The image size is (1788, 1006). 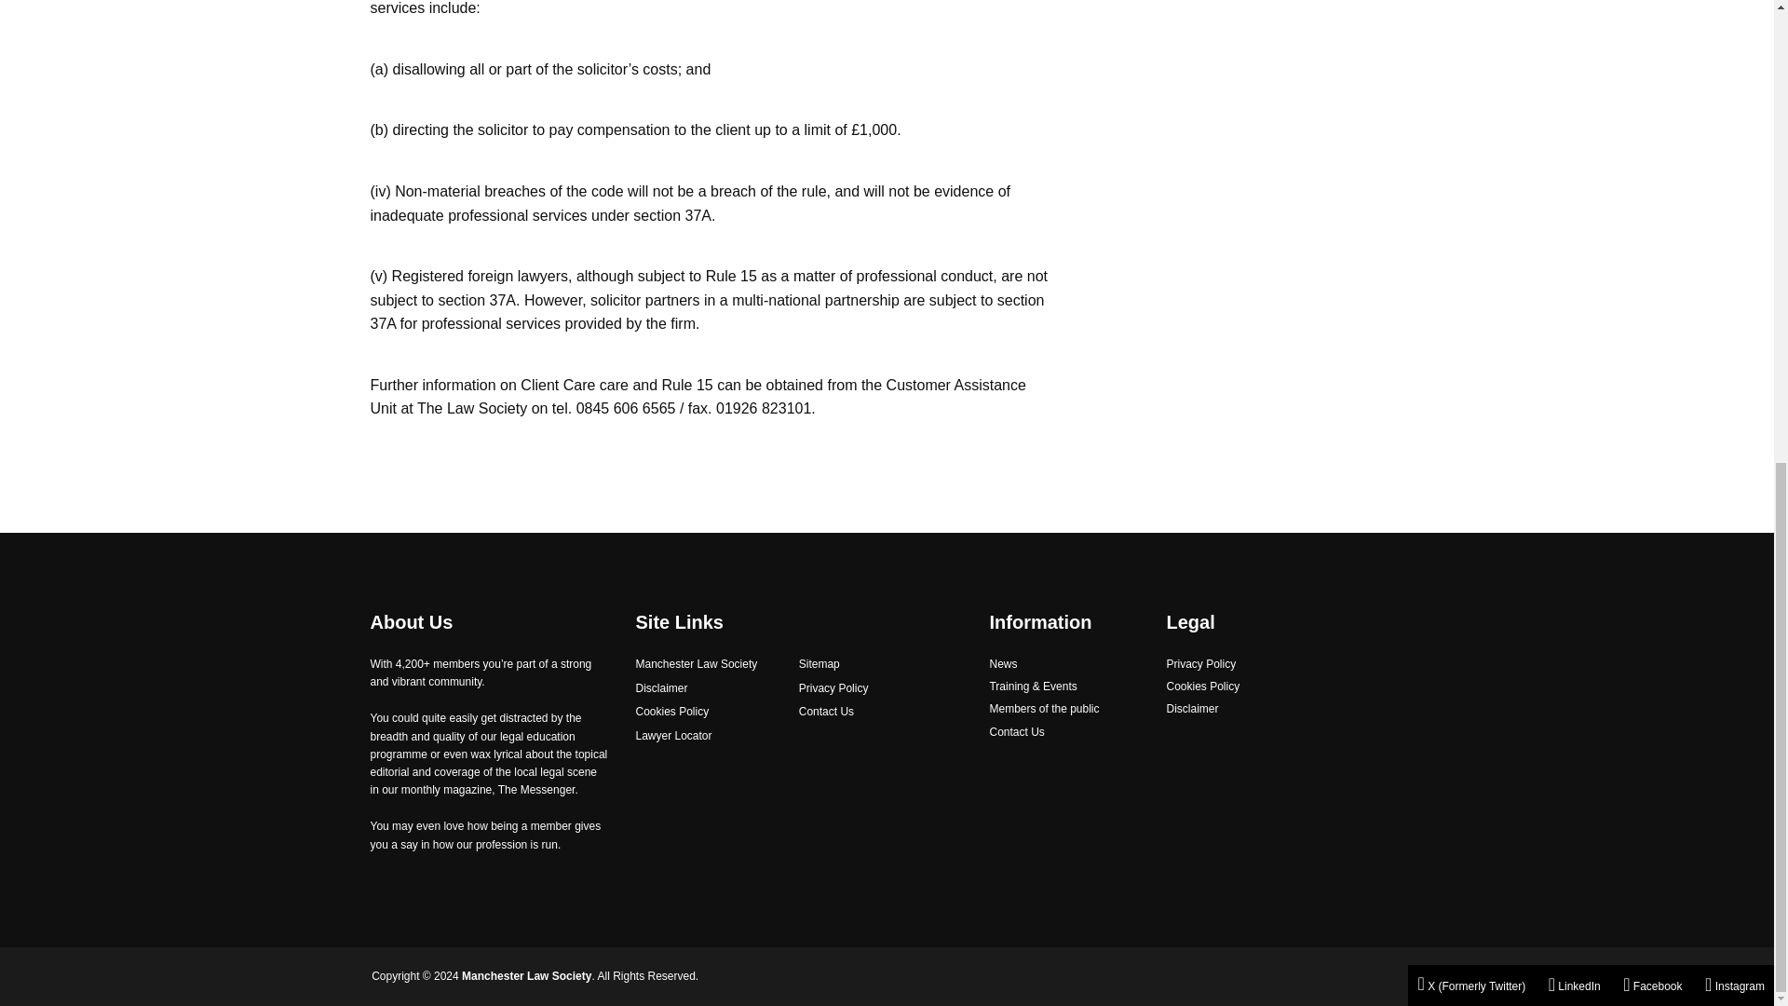 I want to click on LinkedIn, so click(x=1575, y=133).